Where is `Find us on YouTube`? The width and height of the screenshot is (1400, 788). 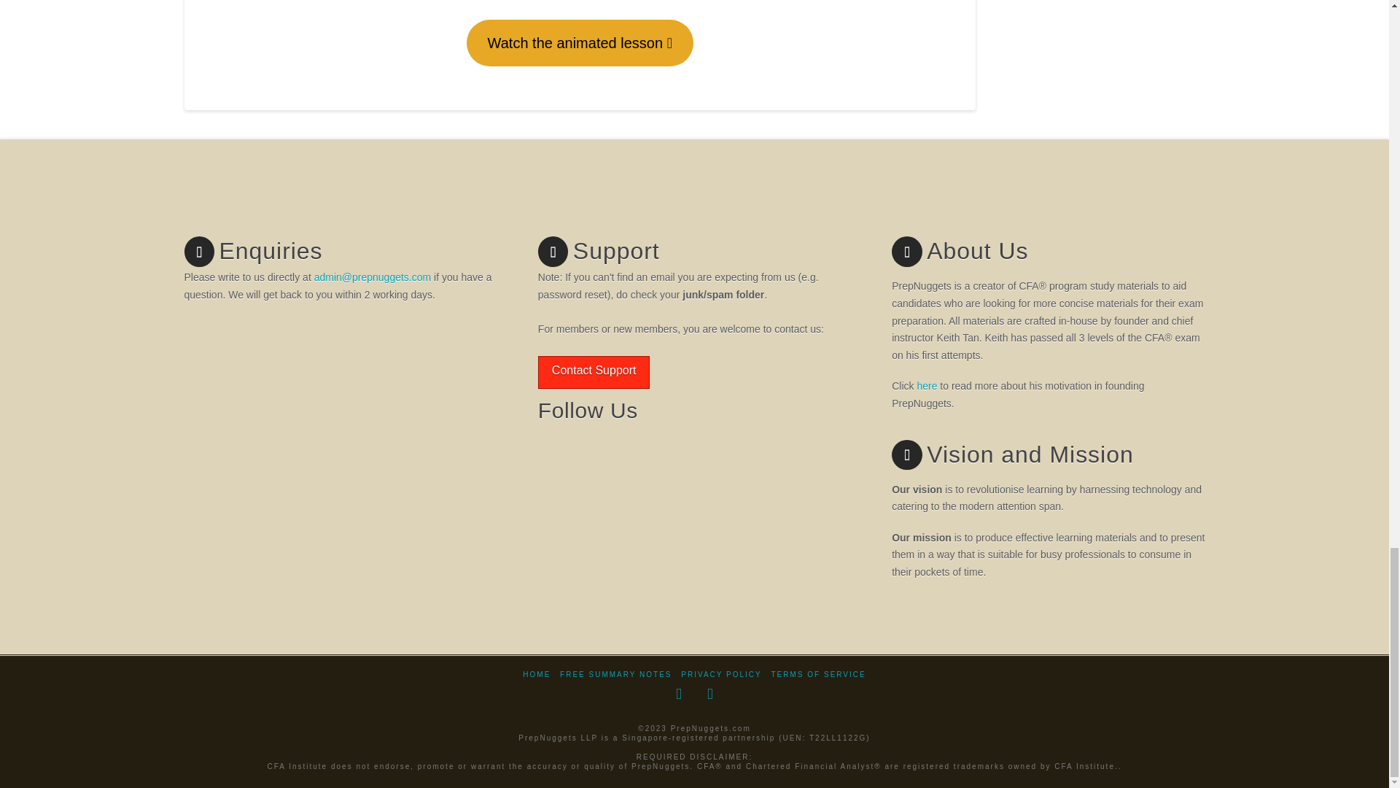
Find us on YouTube is located at coordinates (611, 455).